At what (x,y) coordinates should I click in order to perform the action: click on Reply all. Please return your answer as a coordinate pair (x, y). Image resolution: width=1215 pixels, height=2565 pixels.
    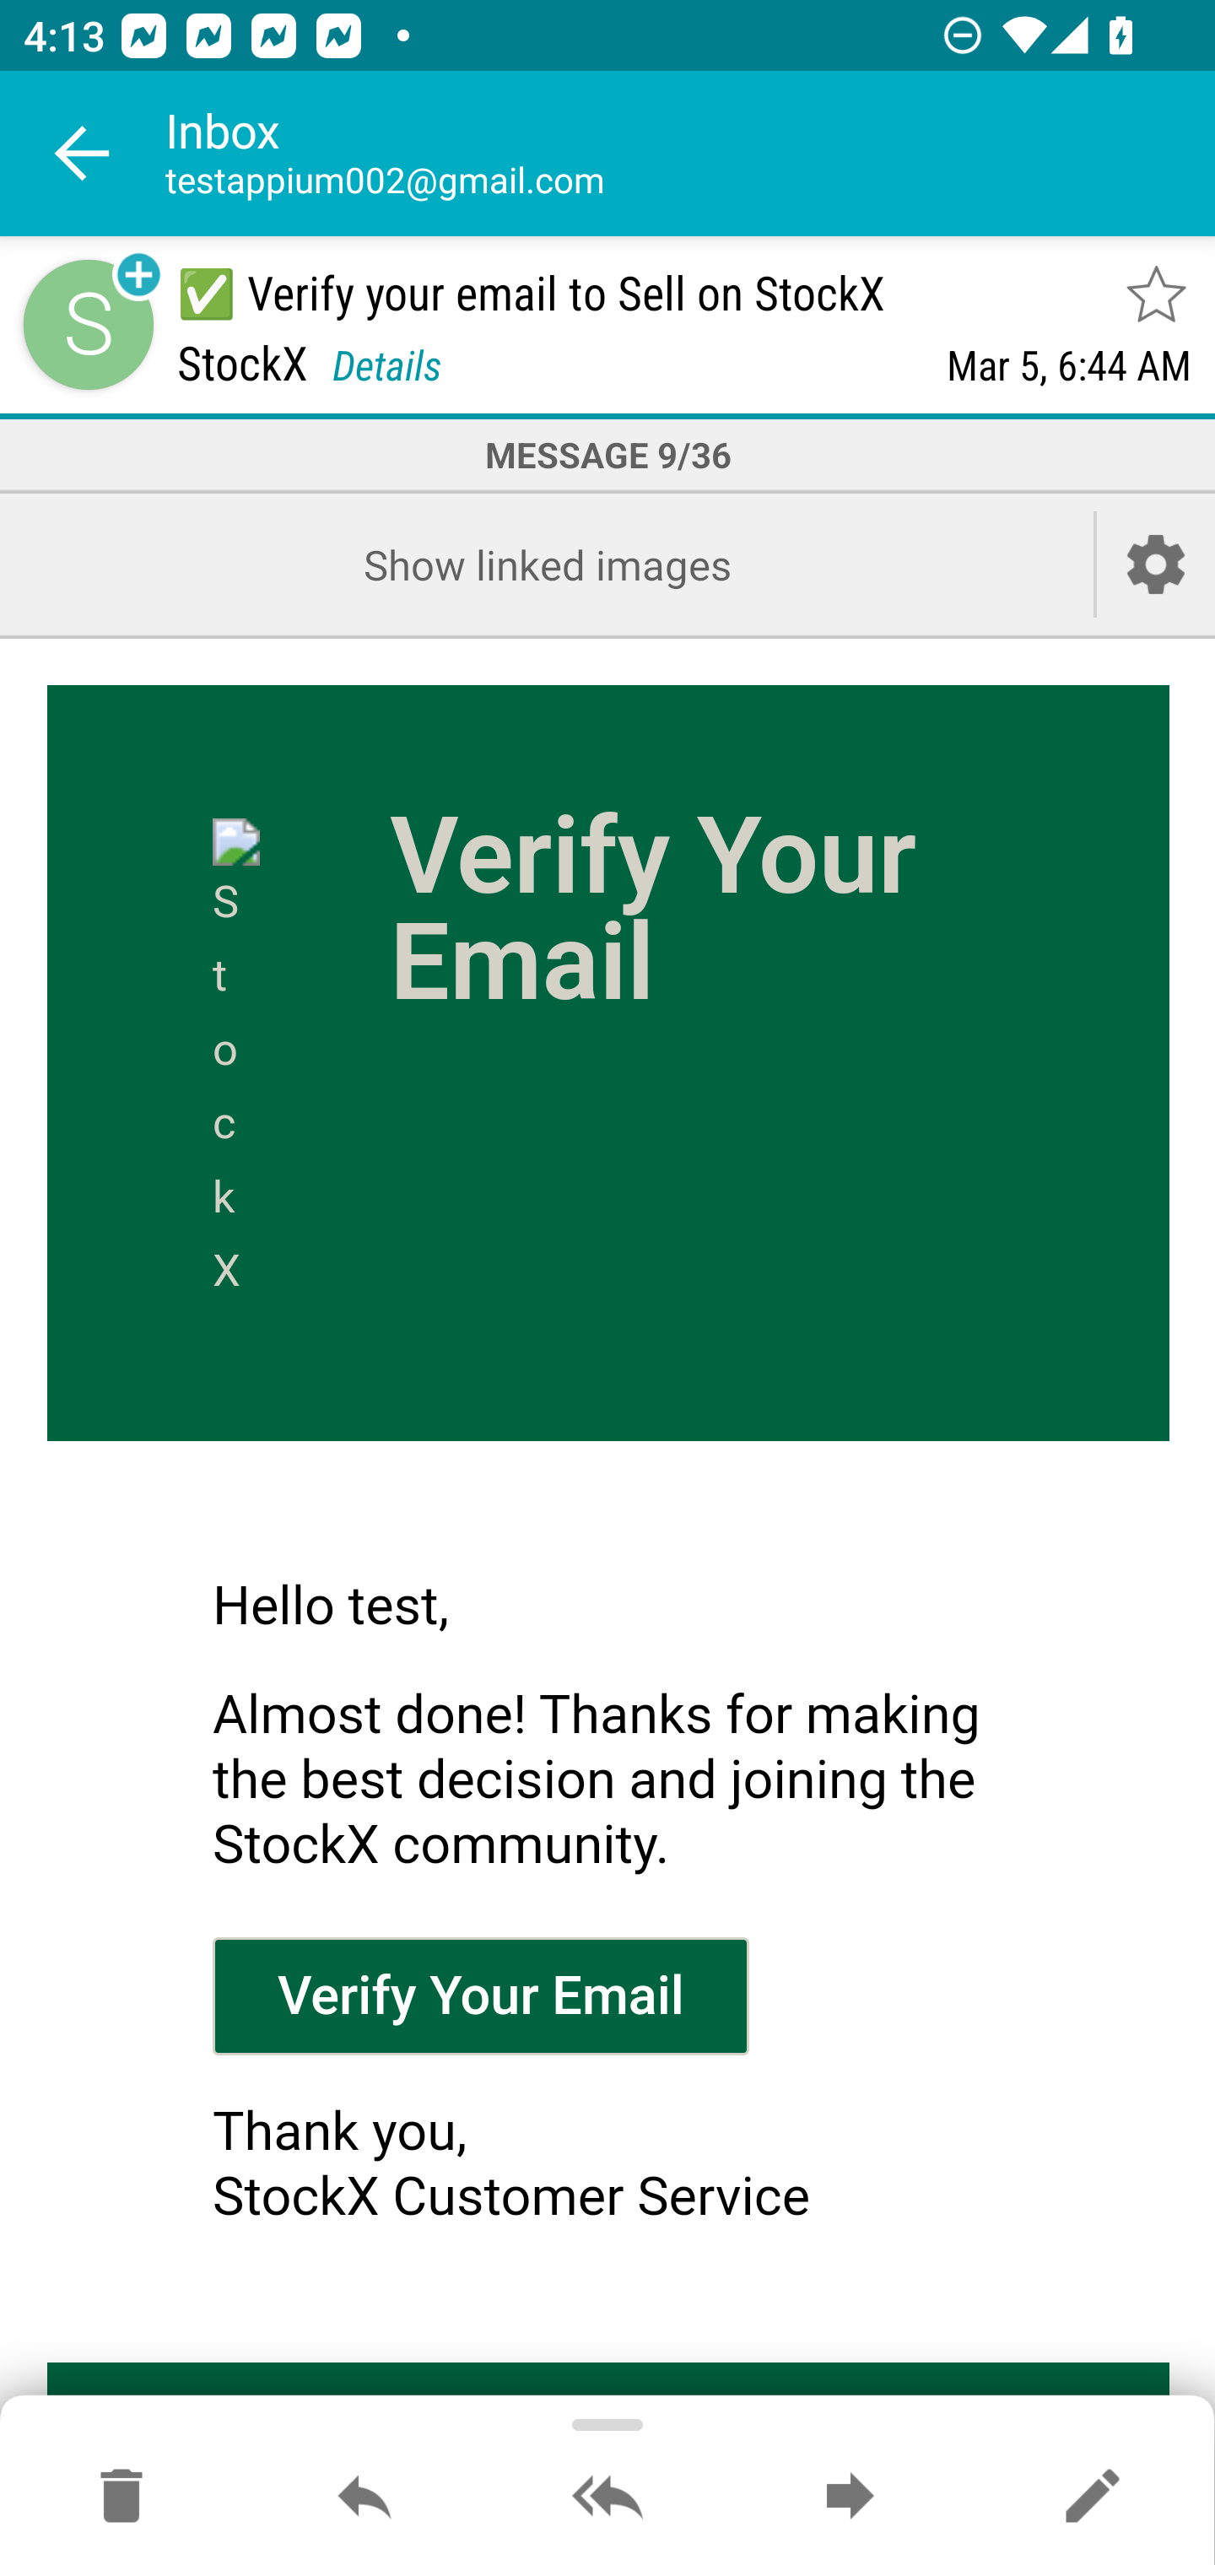
    Looking at the image, I should click on (607, 2497).